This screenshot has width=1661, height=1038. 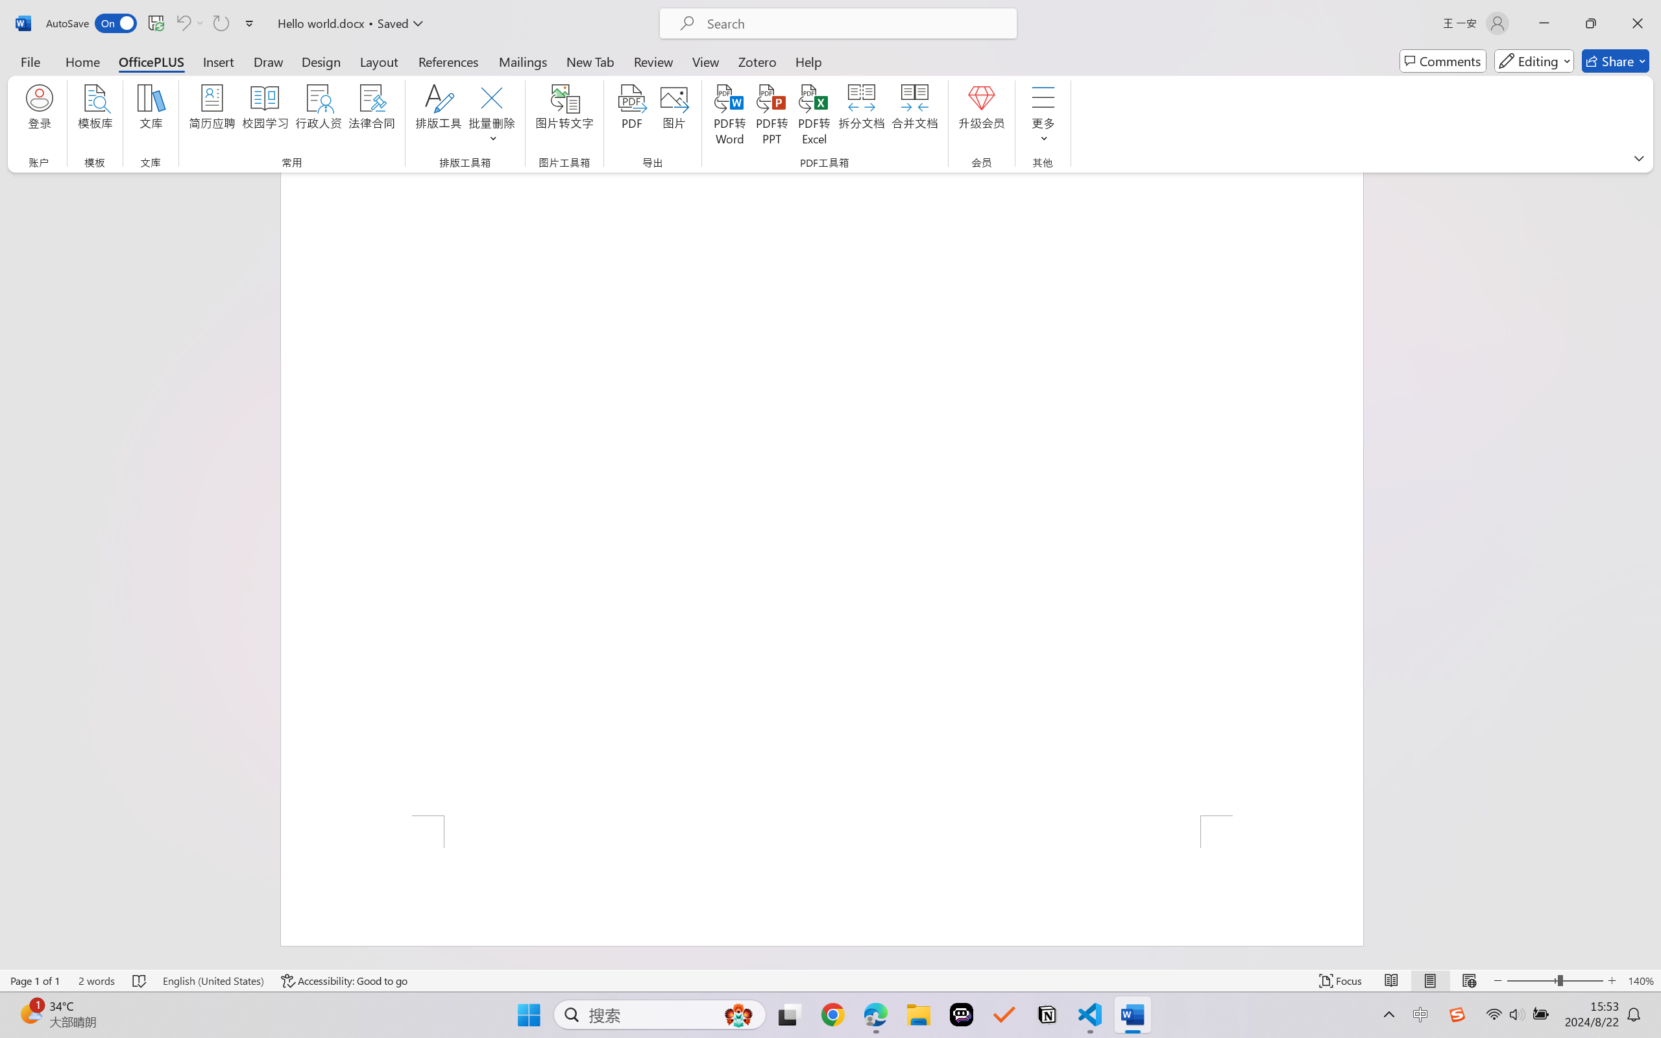 I want to click on Insert, so click(x=218, y=61).